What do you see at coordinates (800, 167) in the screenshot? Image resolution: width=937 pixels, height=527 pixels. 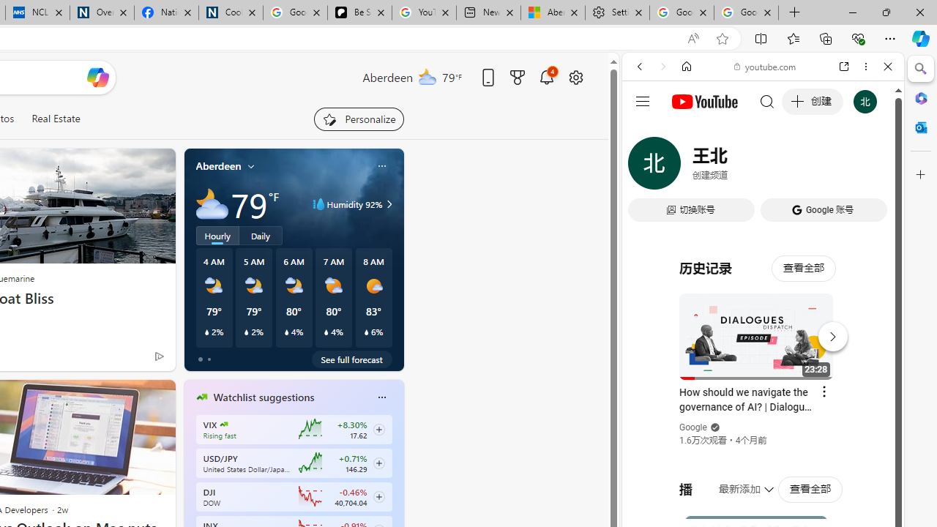 I see `SEARCH TOOLS` at bounding box center [800, 167].